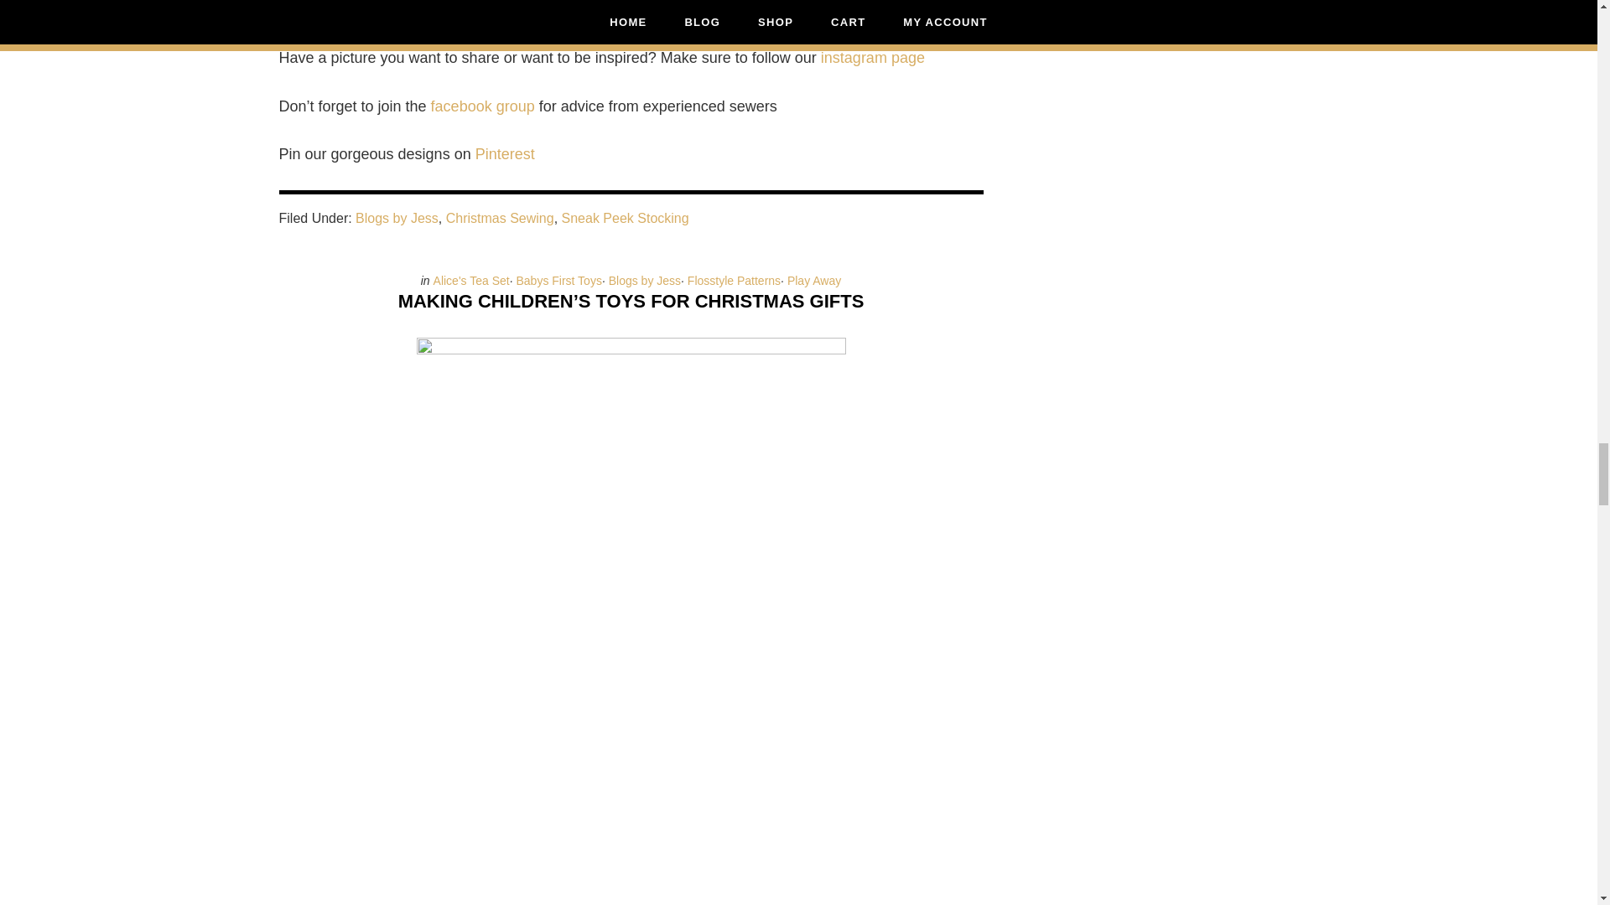  Describe the element at coordinates (626, 218) in the screenshot. I see `Sneak Peek Stocking` at that location.